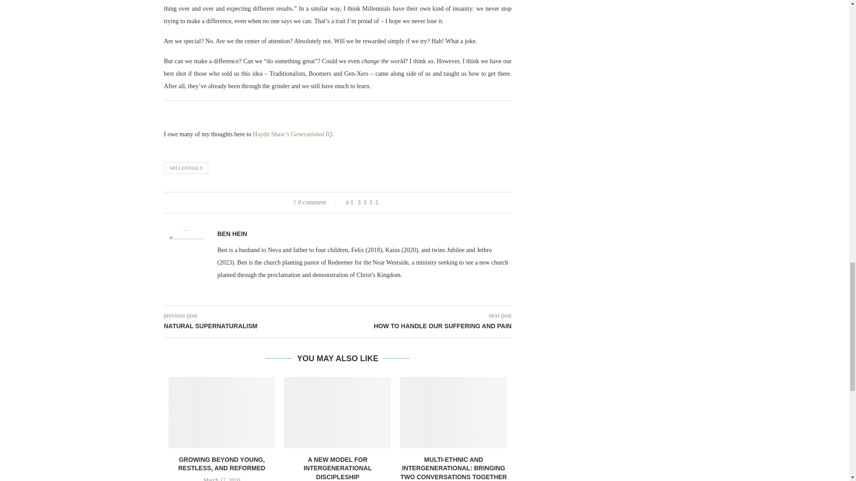 The width and height of the screenshot is (856, 481). Describe the element at coordinates (232, 234) in the screenshot. I see `Author Ben Hein` at that location.